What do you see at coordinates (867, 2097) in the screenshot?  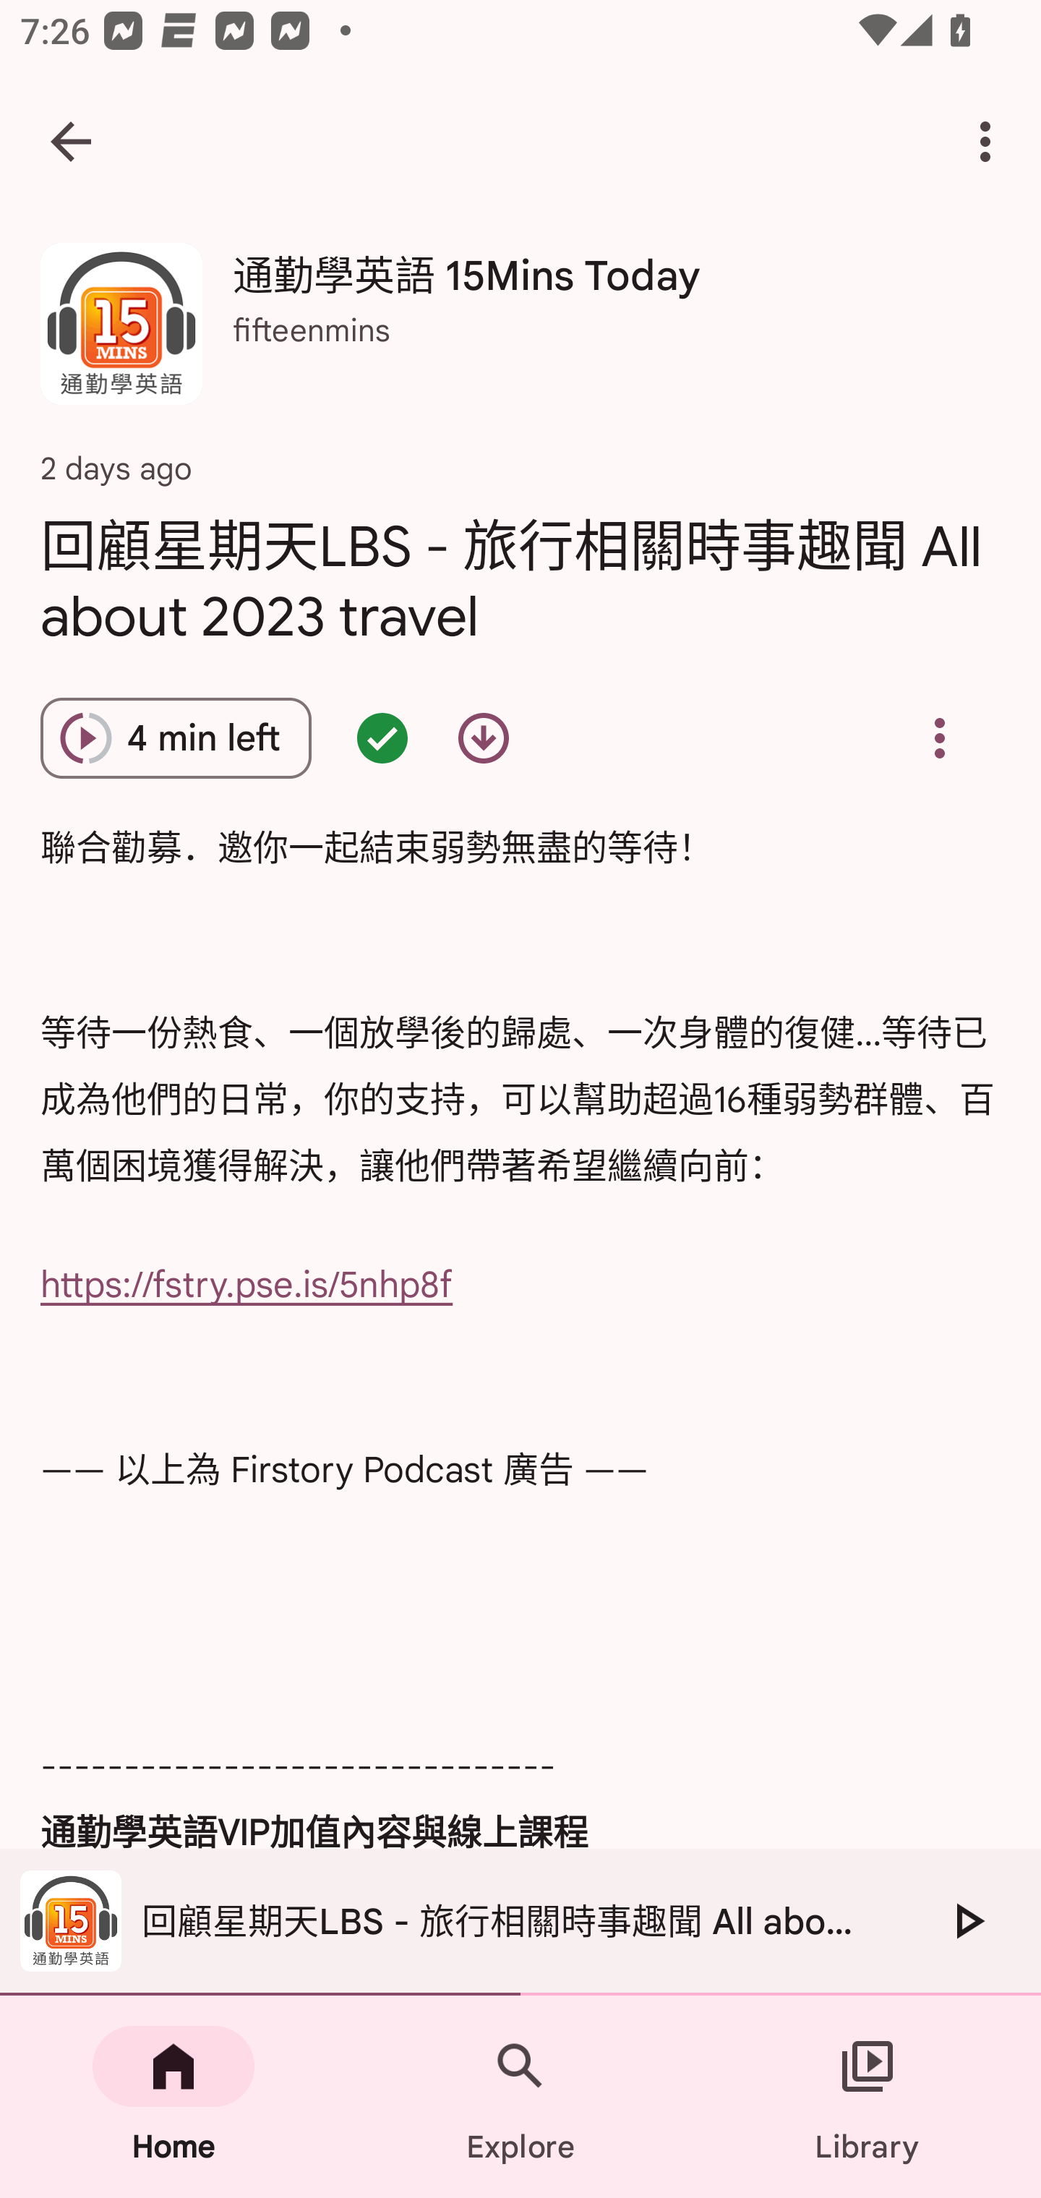 I see `Library` at bounding box center [867, 2097].